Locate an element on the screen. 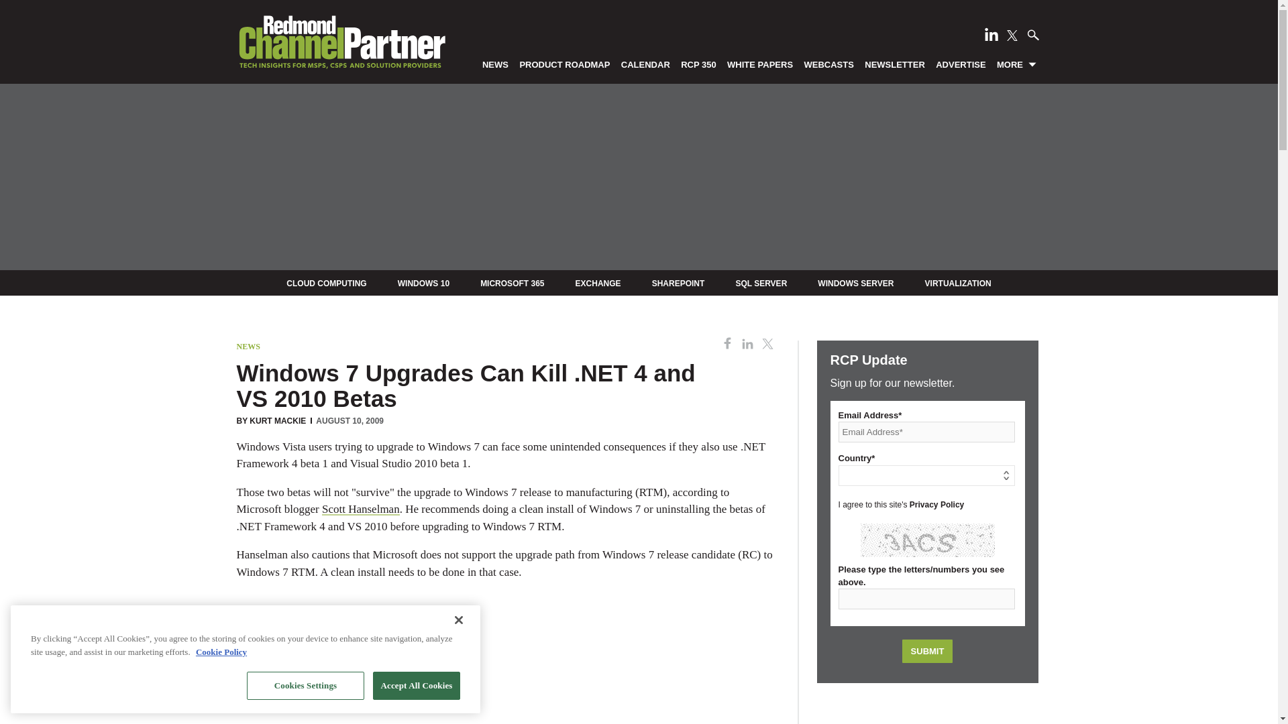  VIRTUALIZATION is located at coordinates (958, 283).